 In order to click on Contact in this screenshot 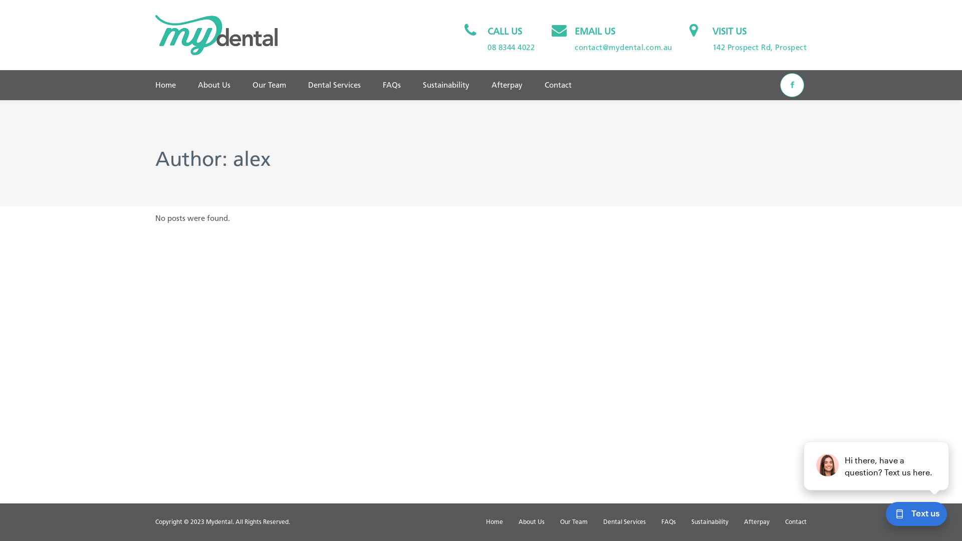, I will do `click(796, 522)`.